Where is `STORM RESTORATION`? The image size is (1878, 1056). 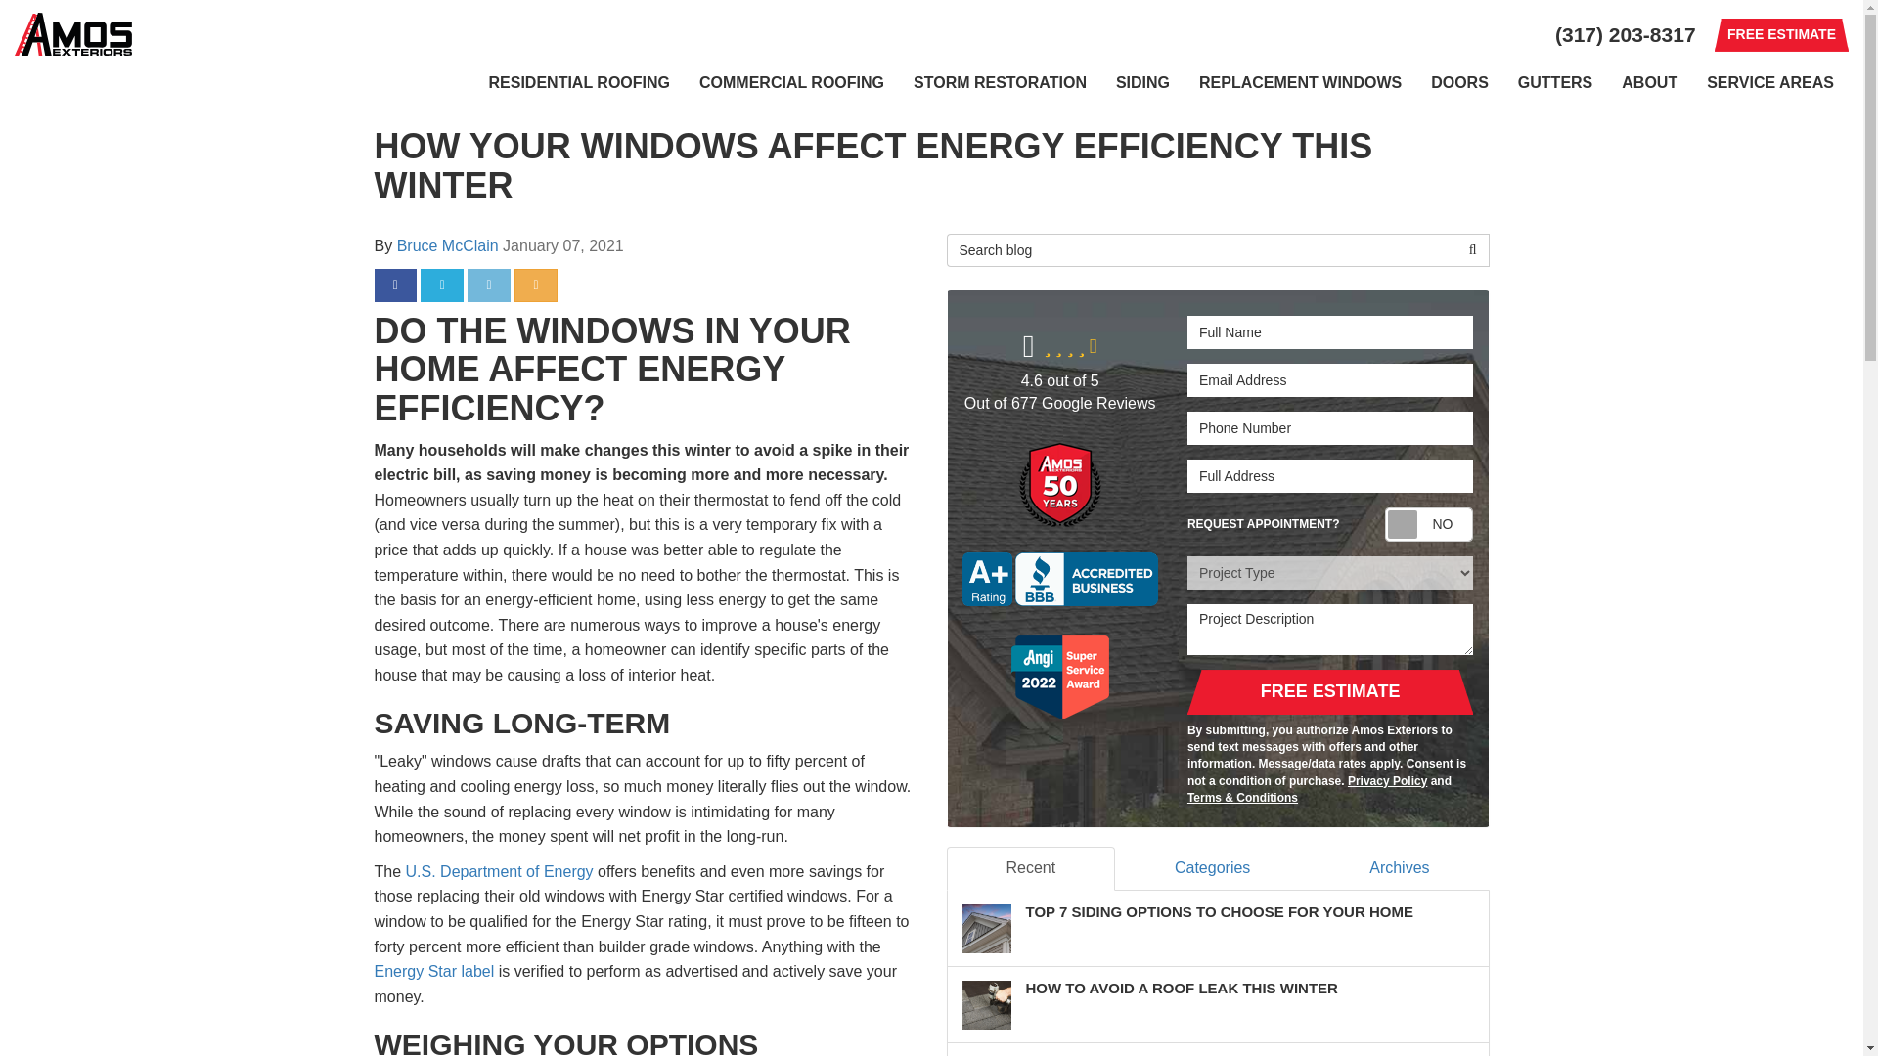
STORM RESTORATION is located at coordinates (1000, 83).